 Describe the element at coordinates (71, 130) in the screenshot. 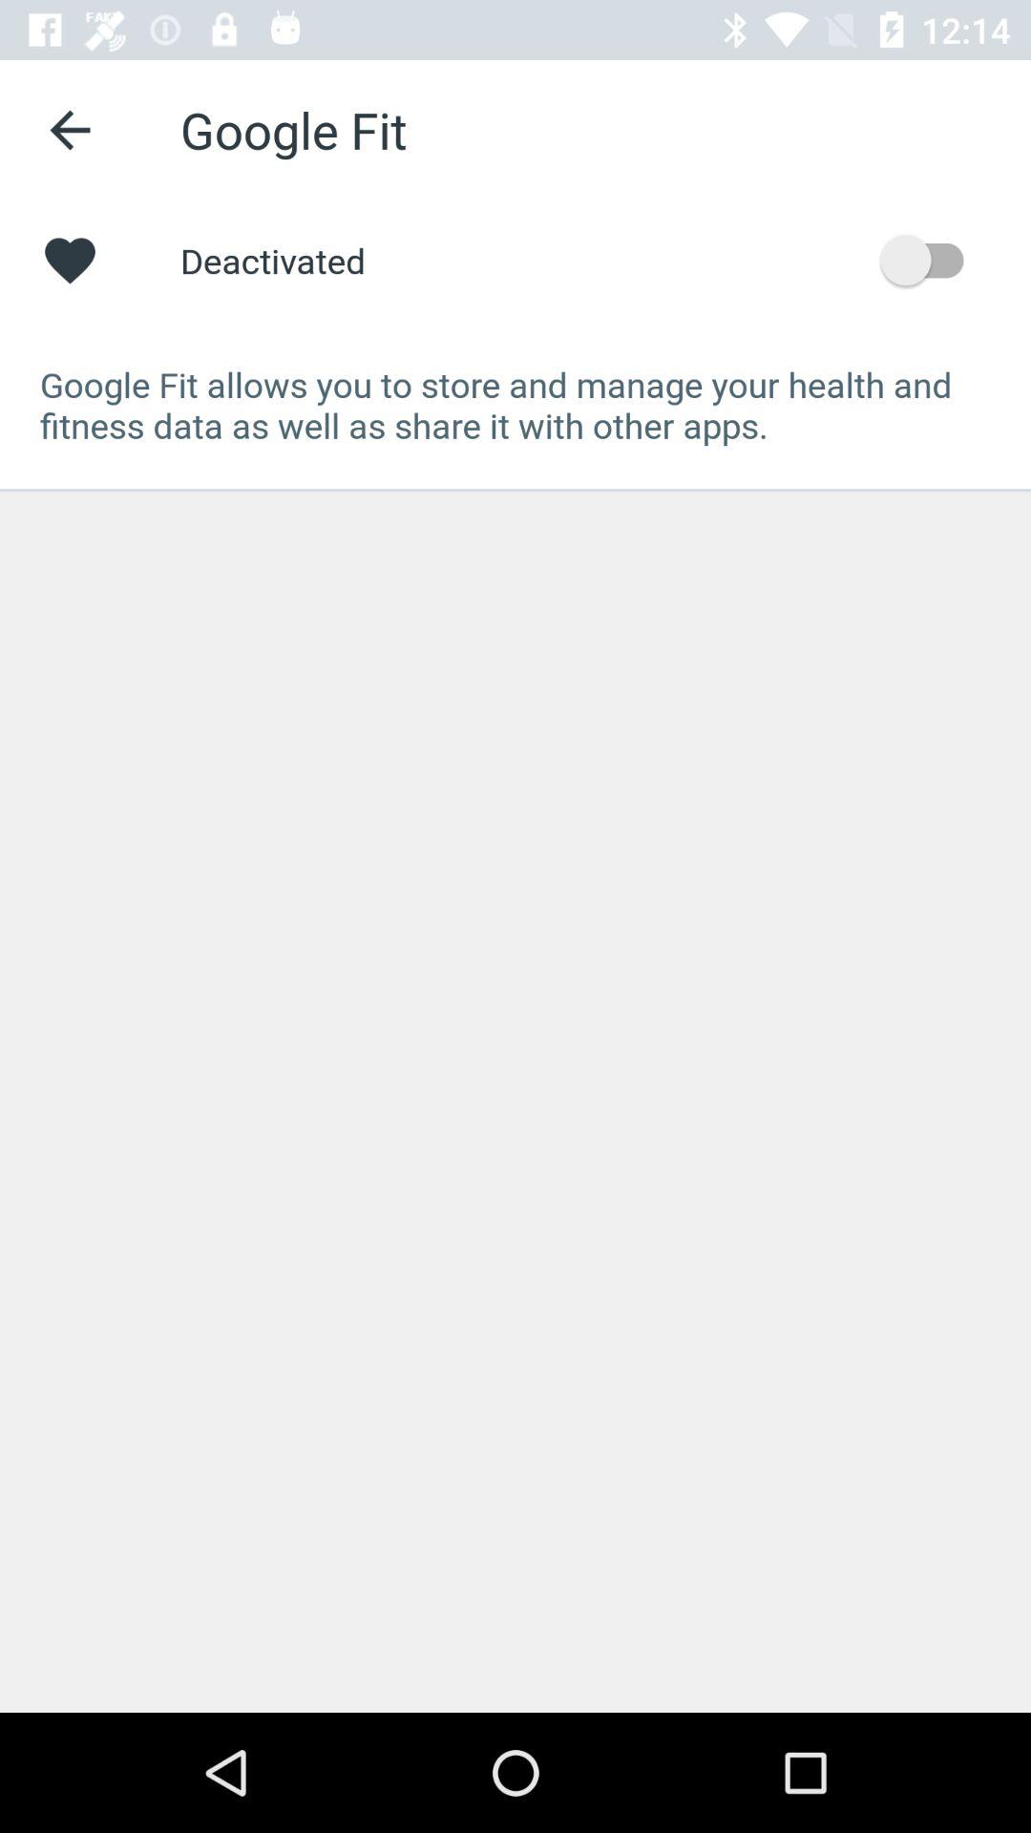

I see `go back` at that location.